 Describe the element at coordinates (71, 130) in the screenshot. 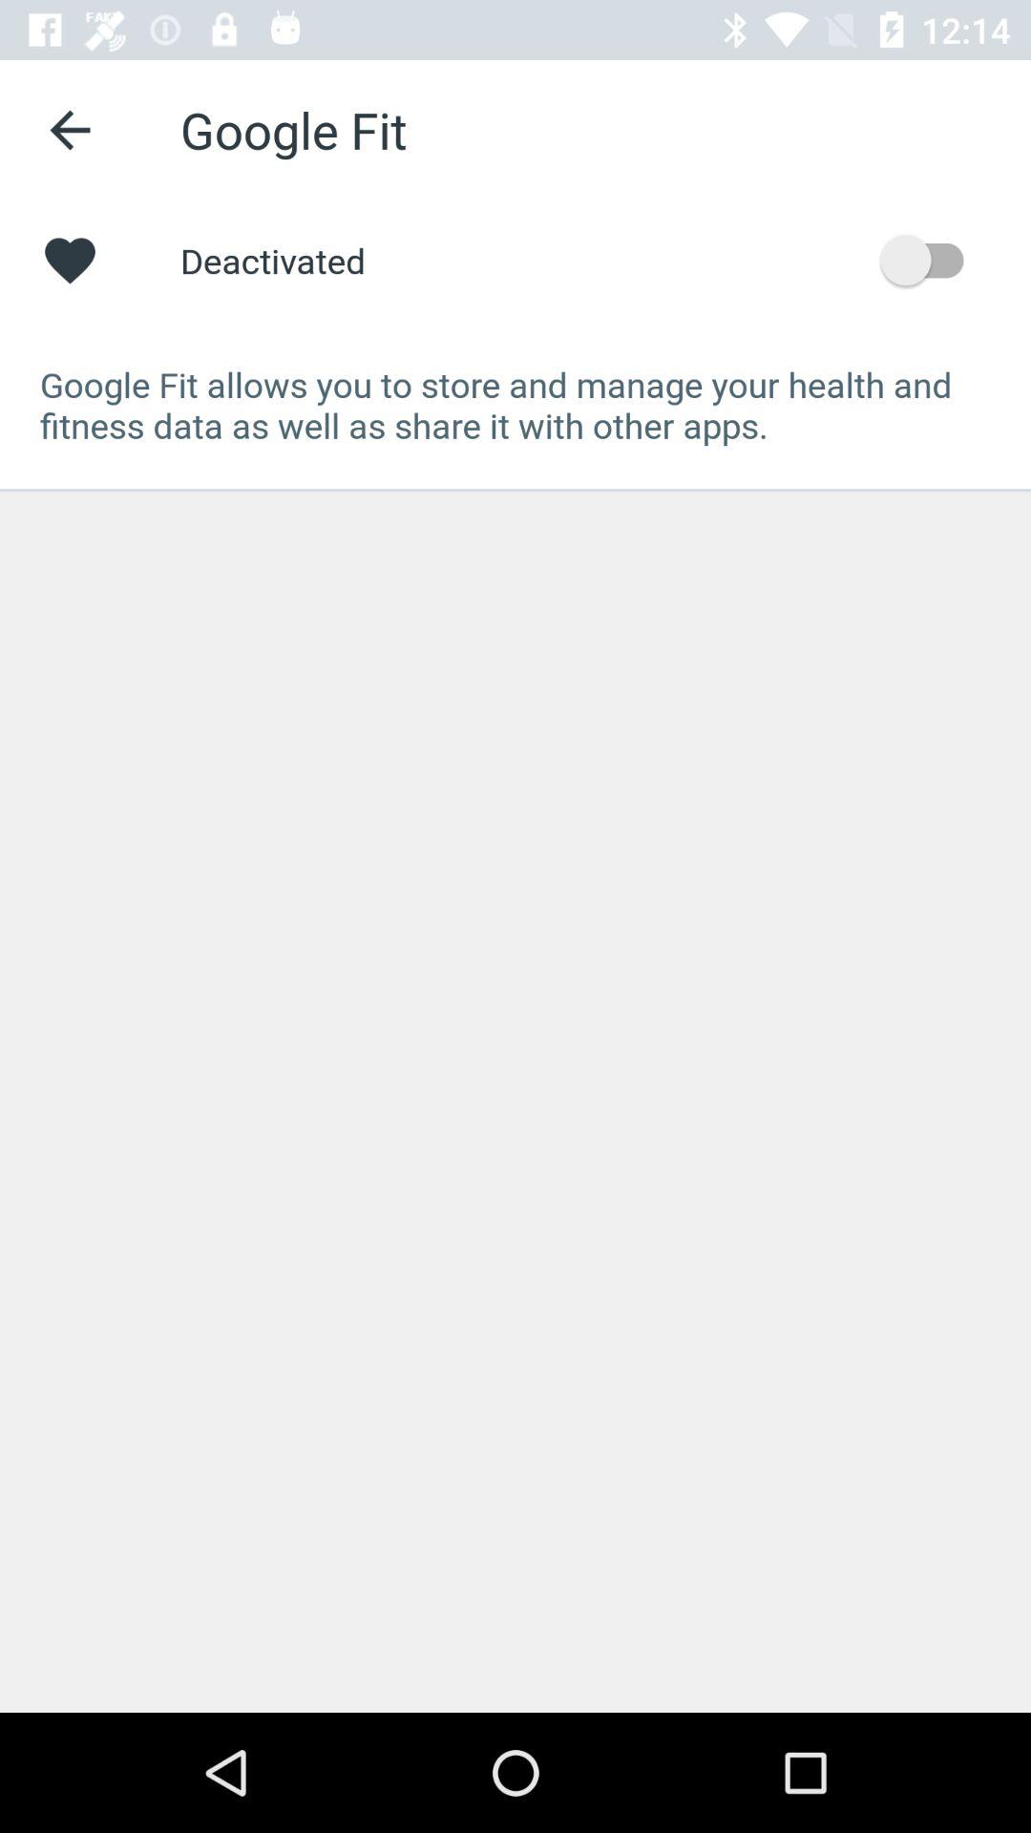

I see `go back` at that location.